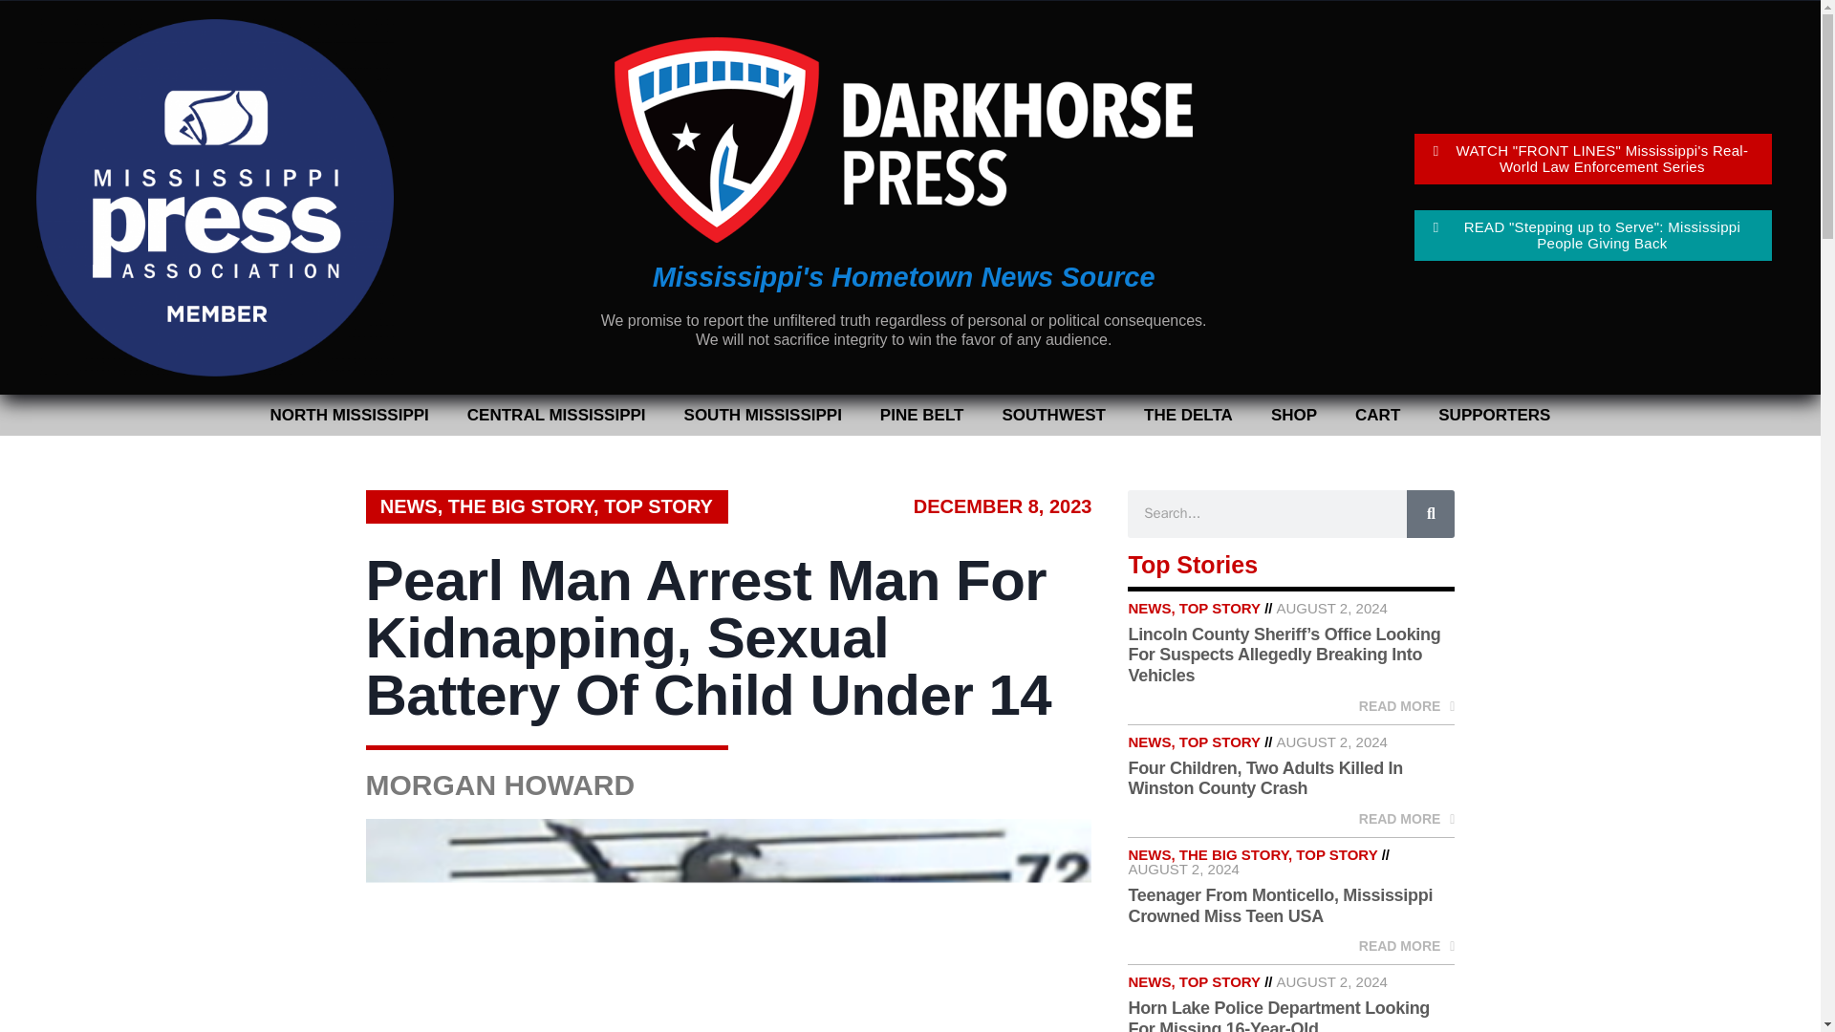  I want to click on TOP STORY, so click(658, 506).